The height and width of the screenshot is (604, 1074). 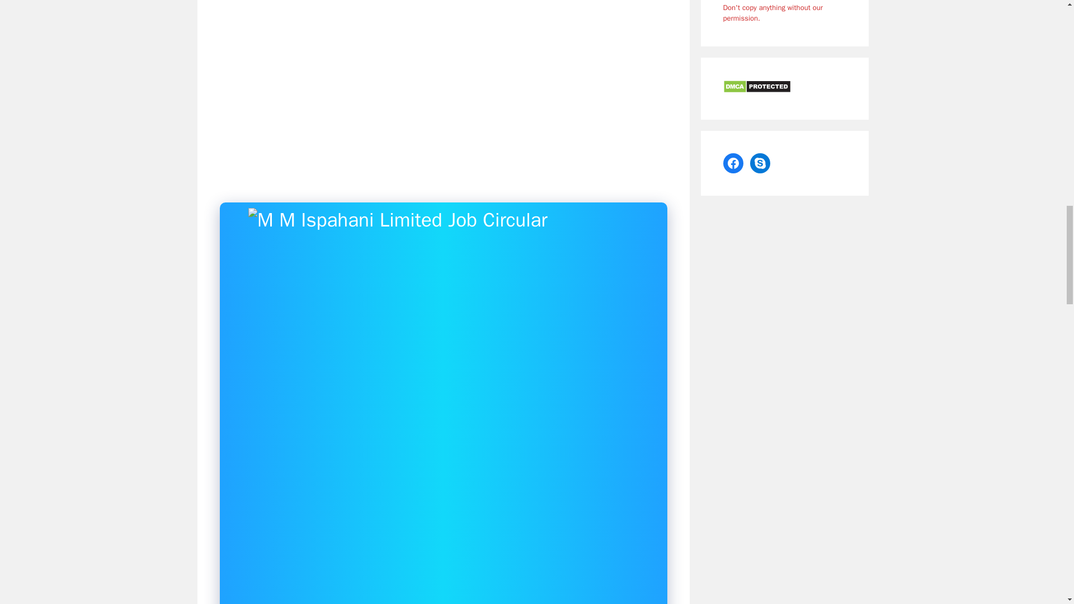 What do you see at coordinates (756, 89) in the screenshot?
I see `DMCA.com Protection Status` at bounding box center [756, 89].